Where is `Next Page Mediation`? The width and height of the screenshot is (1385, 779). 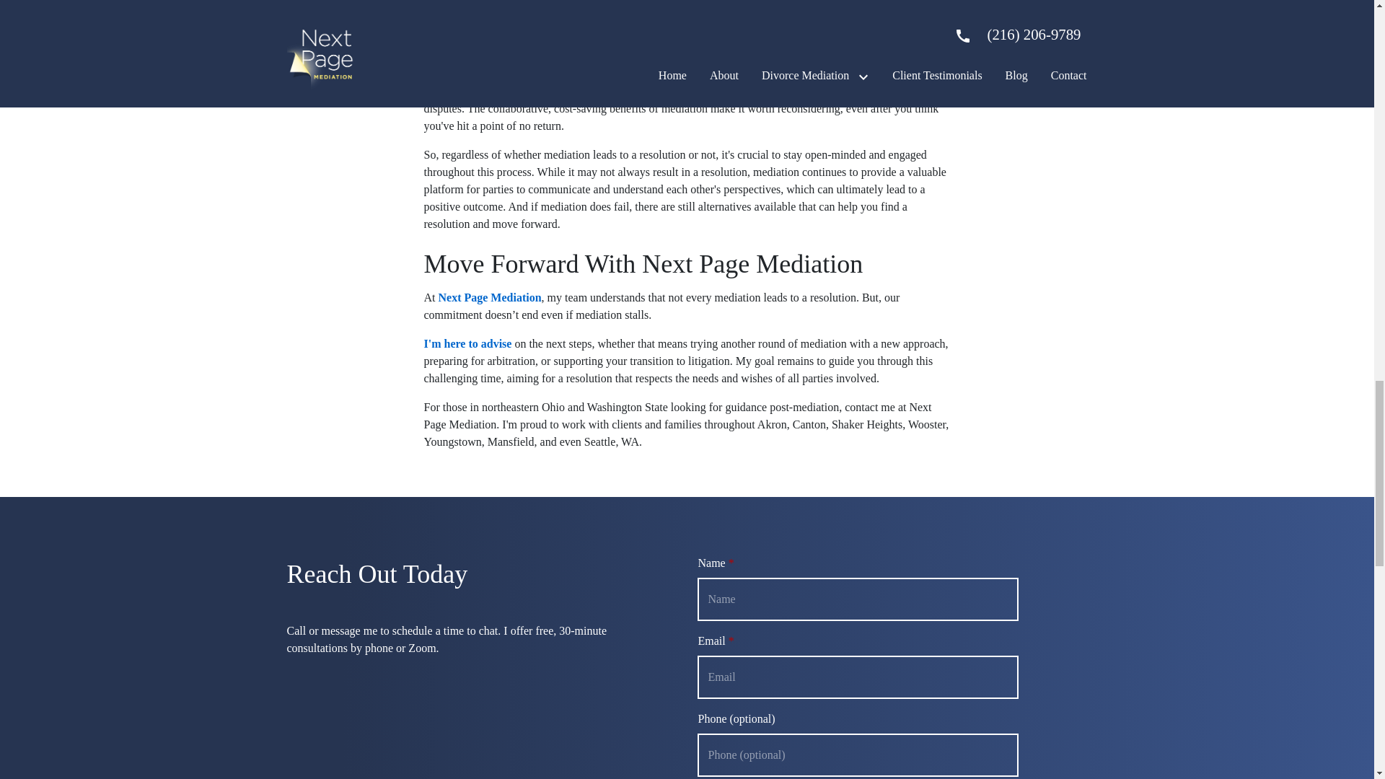
Next Page Mediation is located at coordinates (488, 297).